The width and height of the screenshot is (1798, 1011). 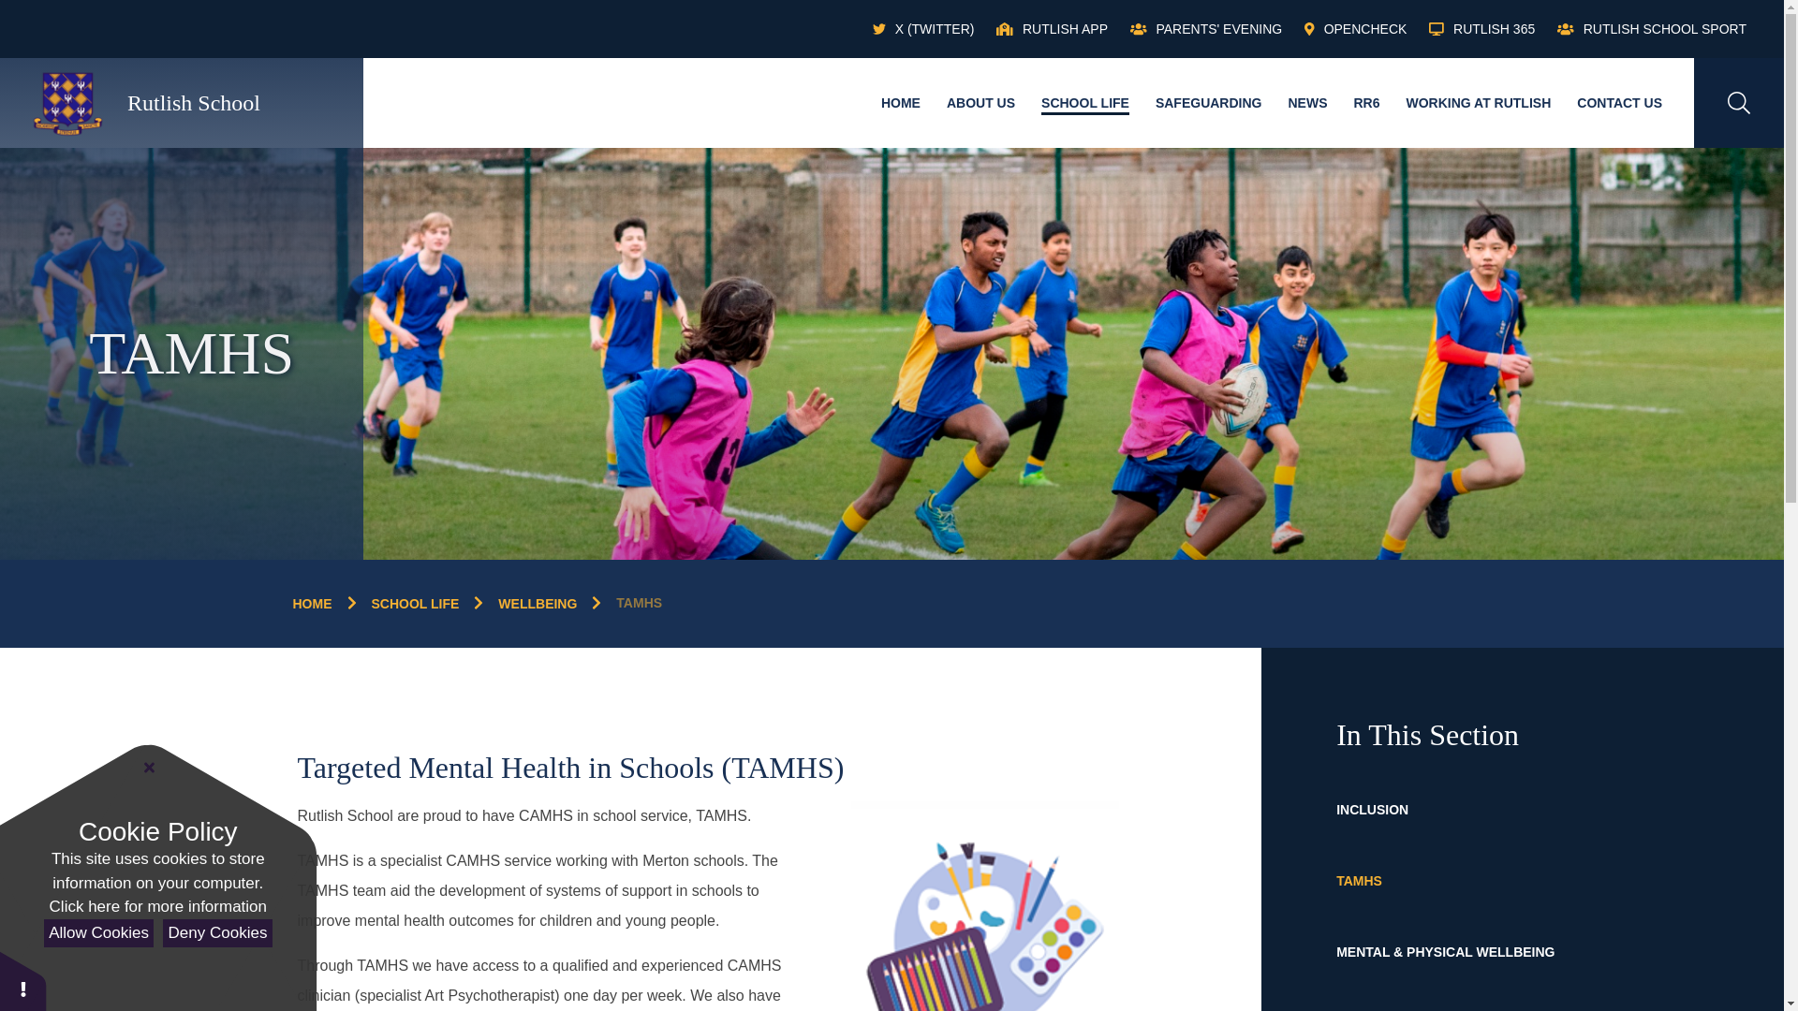 What do you see at coordinates (97, 933) in the screenshot?
I see `Allow Cookies` at bounding box center [97, 933].